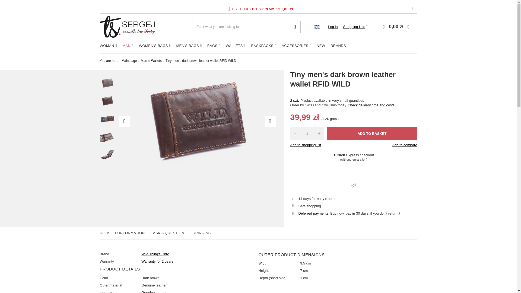  I want to click on Brands, so click(338, 46).